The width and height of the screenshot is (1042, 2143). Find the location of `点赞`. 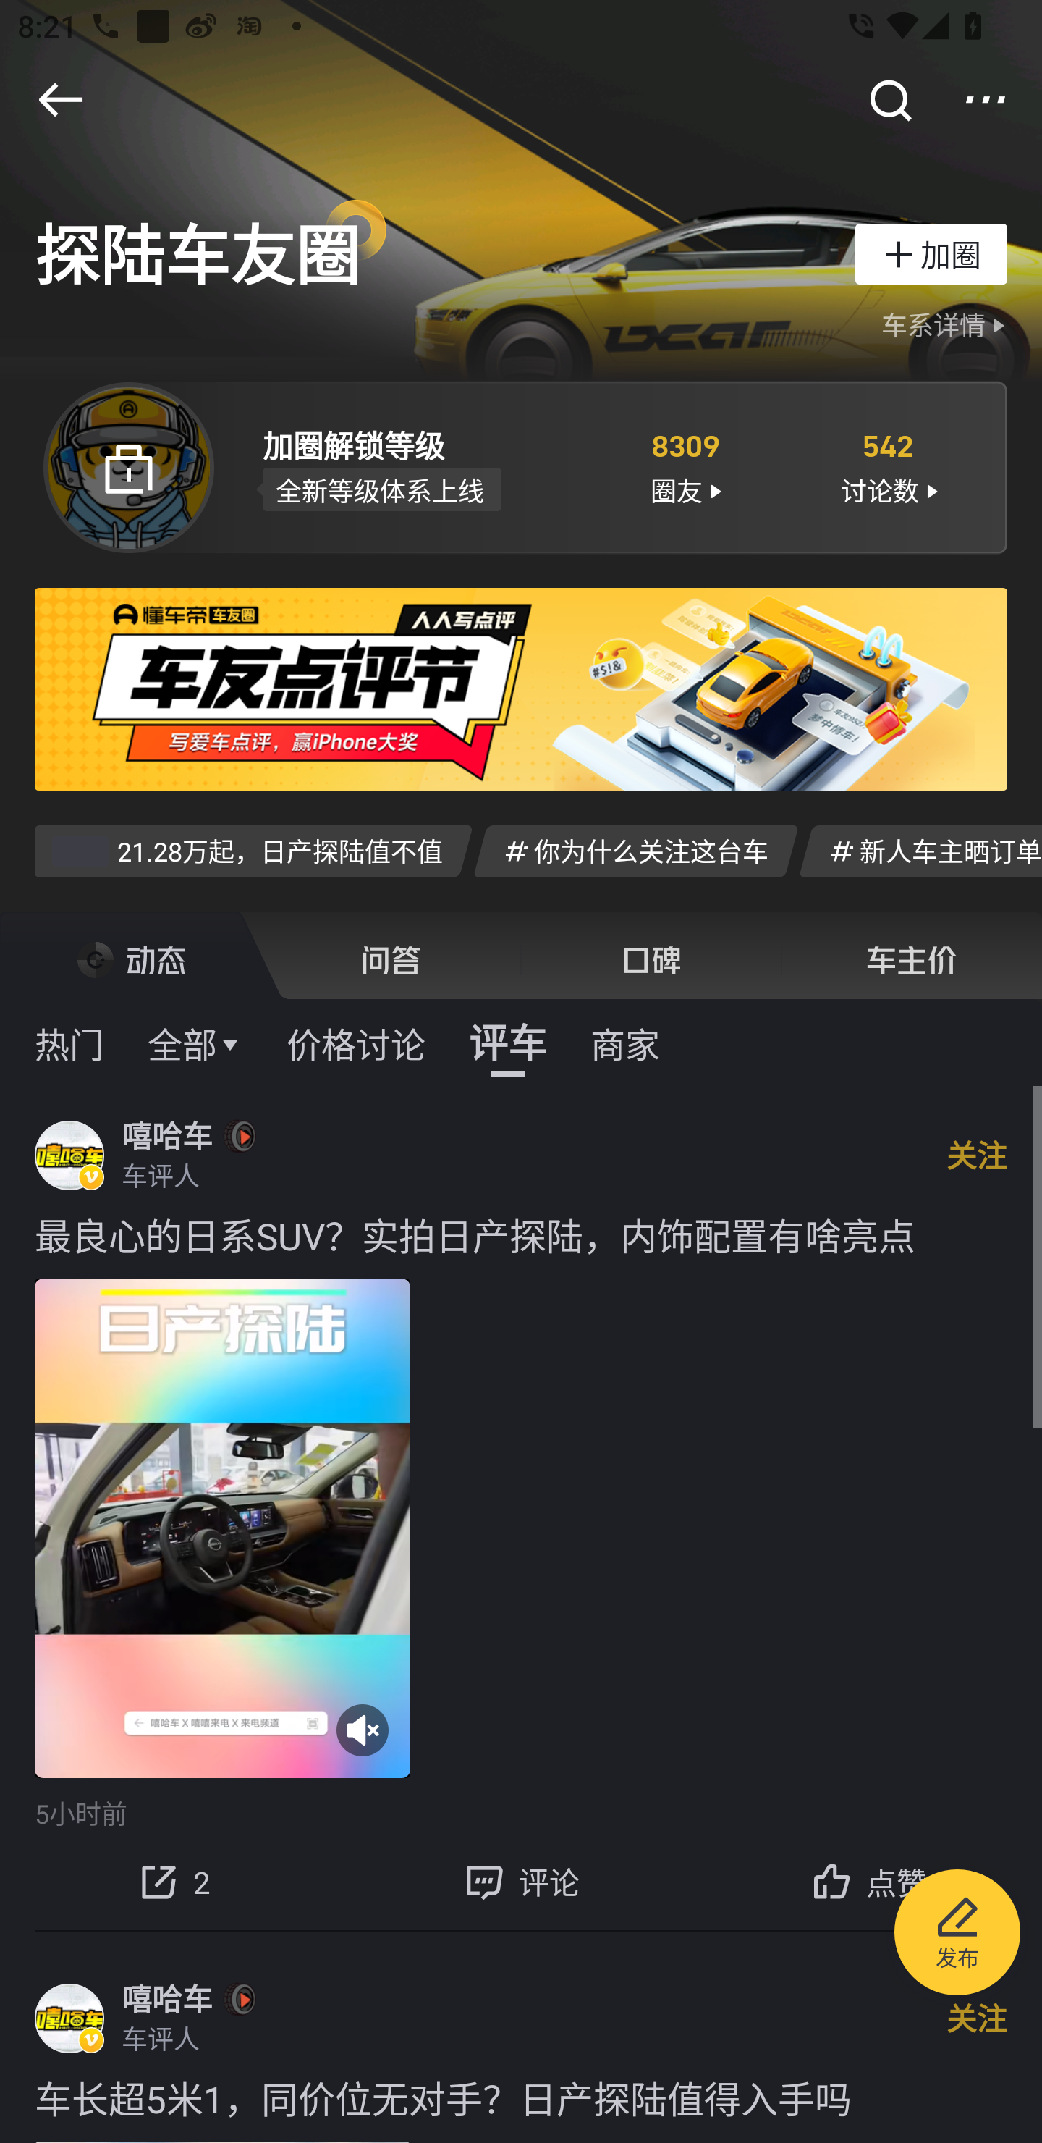

点赞 is located at coordinates (868, 1882).